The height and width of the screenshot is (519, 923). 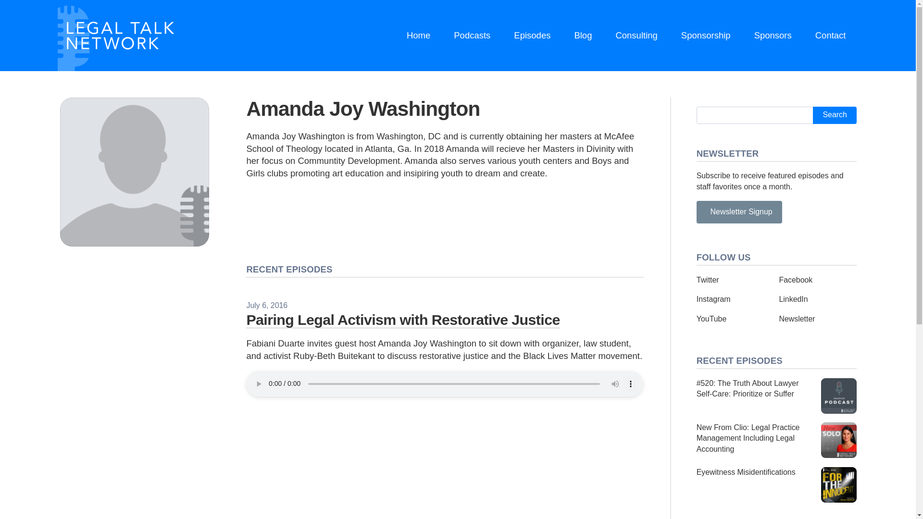 I want to click on   Newsletter Signup, so click(x=739, y=212).